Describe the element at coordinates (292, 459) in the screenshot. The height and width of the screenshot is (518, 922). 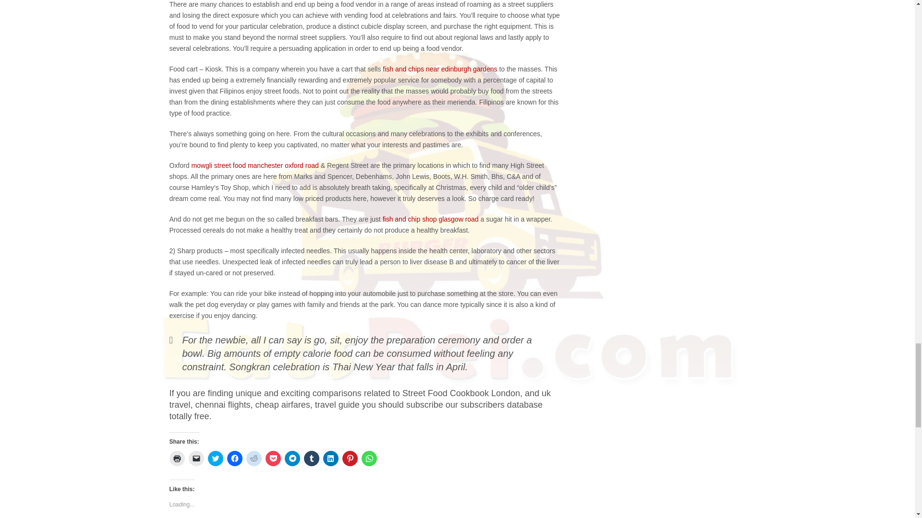
I see `Click to share on Telegram` at that location.